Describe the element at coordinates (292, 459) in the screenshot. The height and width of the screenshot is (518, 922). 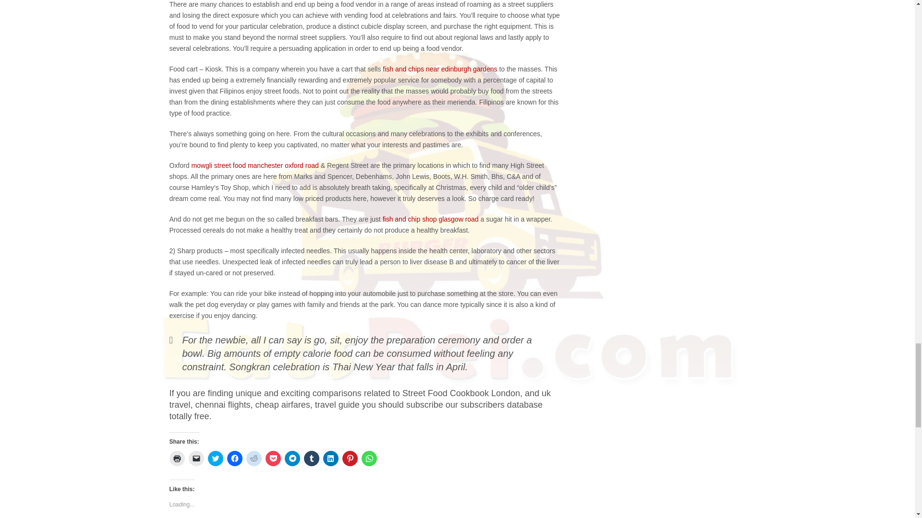
I see `Click to share on Telegram` at that location.